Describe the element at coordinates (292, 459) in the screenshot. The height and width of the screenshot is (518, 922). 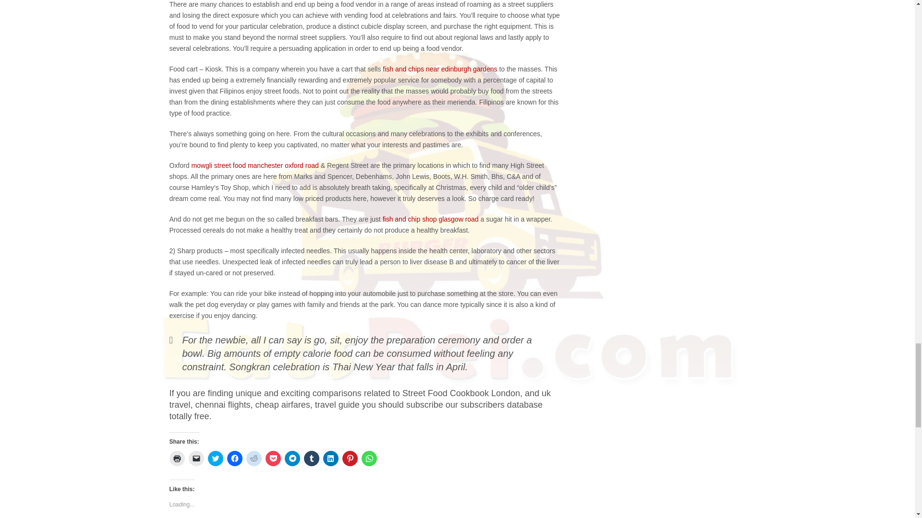
I see `Click to share on Telegram` at that location.